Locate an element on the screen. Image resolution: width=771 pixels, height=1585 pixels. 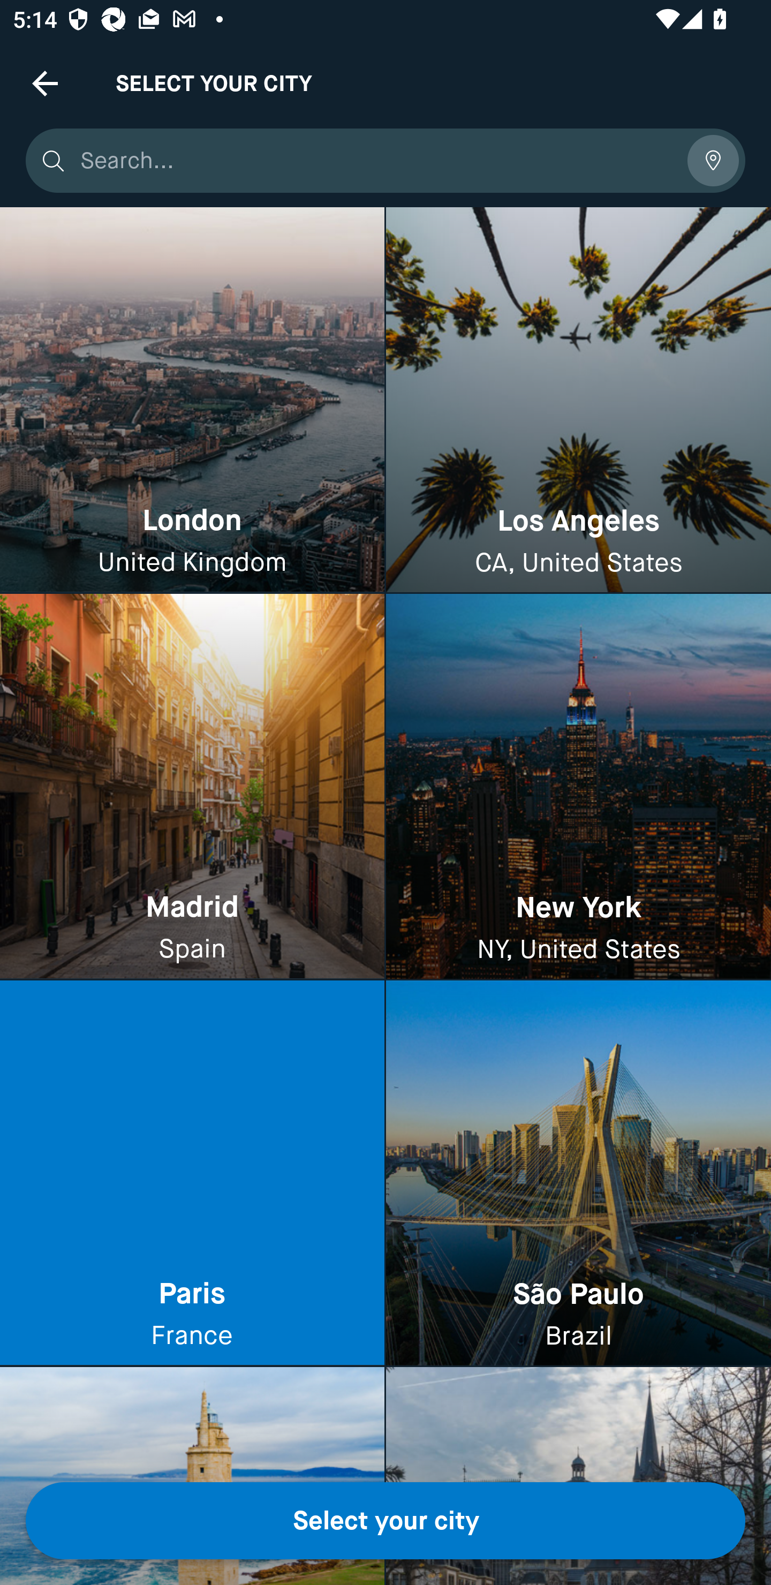
Madrid Spain is located at coordinates (192, 787).